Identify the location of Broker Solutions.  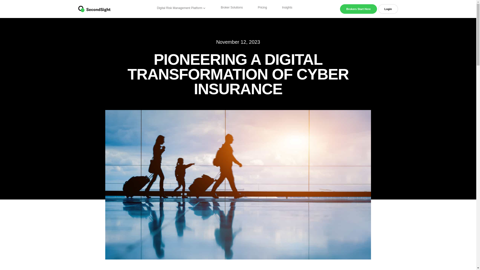
(232, 7).